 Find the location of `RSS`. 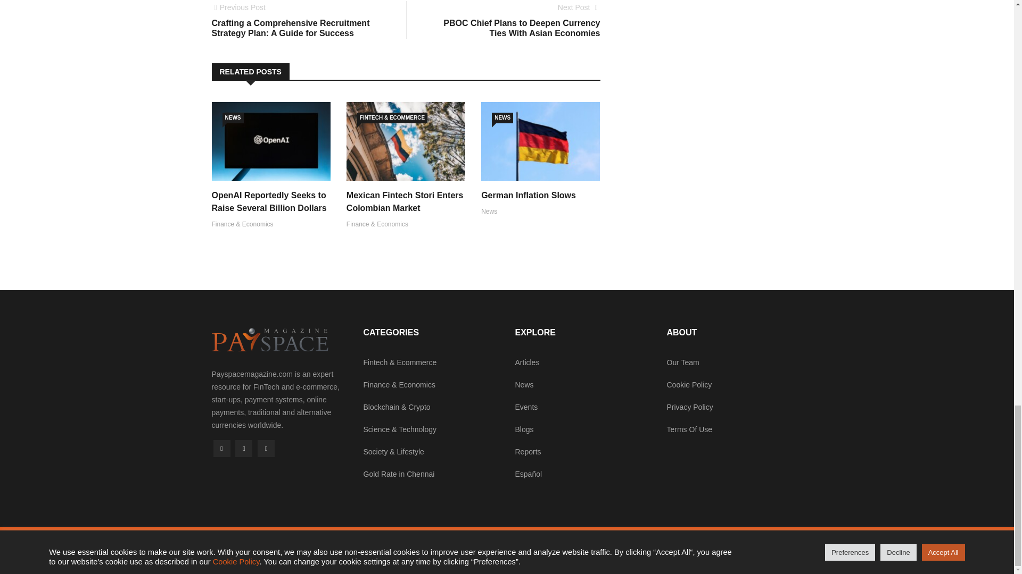

RSS is located at coordinates (266, 449).